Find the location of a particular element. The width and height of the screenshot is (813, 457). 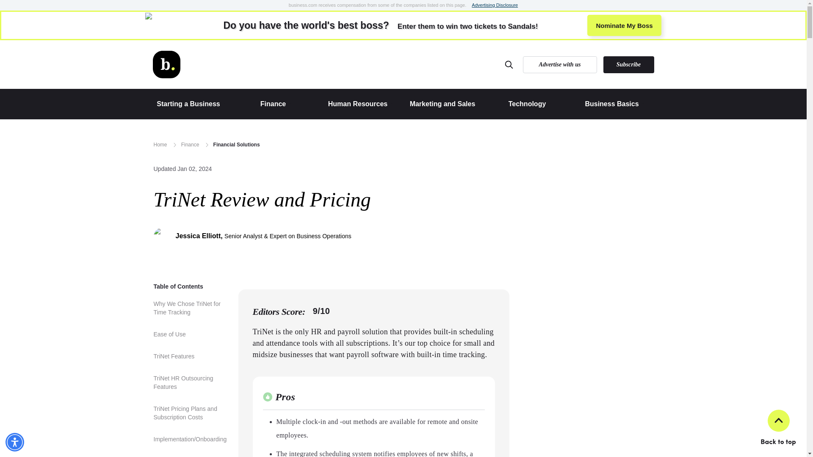

Advertise with us is located at coordinates (290, 104).